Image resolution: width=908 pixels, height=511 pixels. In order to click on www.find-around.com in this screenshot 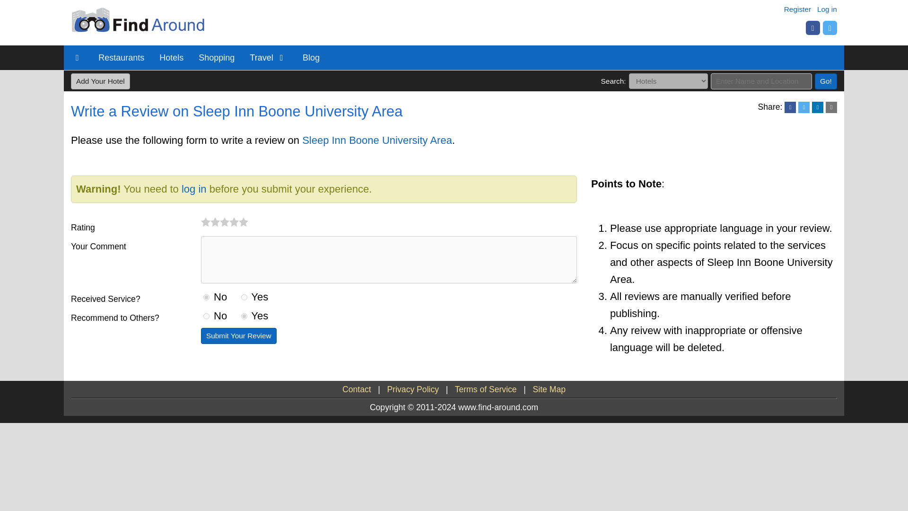, I will do `click(140, 36)`.